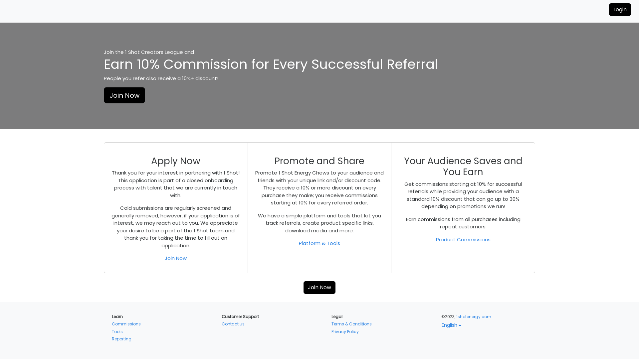 The image size is (639, 359). I want to click on Contact us, so click(231, 309).